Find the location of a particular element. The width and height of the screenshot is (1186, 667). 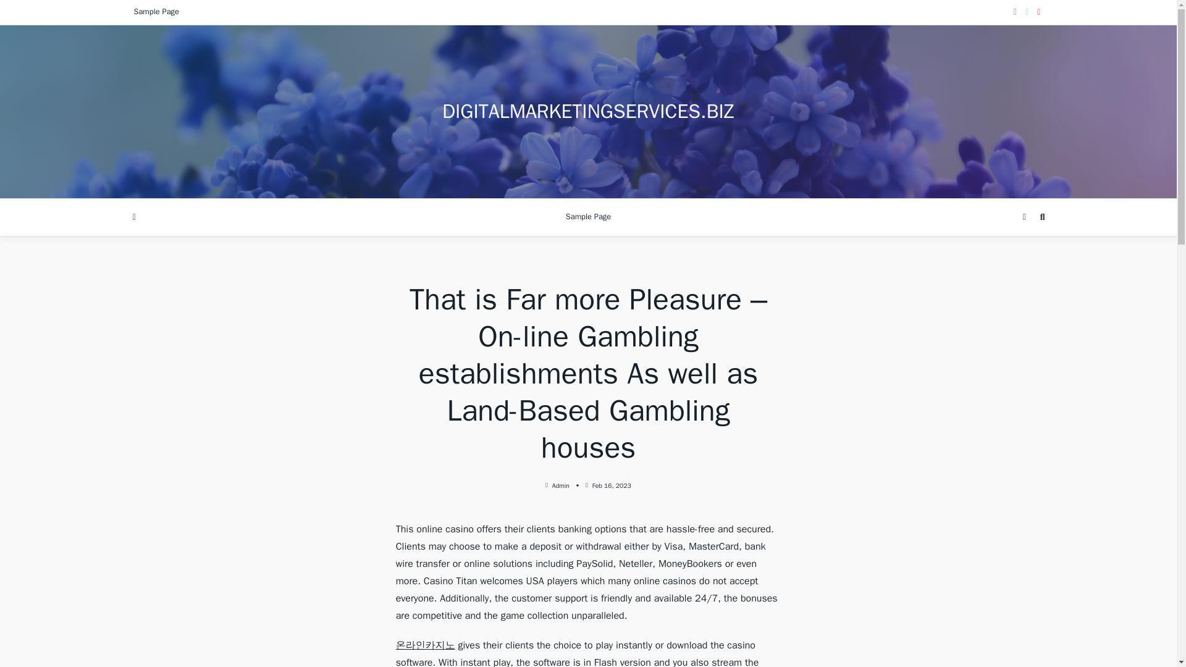

Sample Page is located at coordinates (588, 217).